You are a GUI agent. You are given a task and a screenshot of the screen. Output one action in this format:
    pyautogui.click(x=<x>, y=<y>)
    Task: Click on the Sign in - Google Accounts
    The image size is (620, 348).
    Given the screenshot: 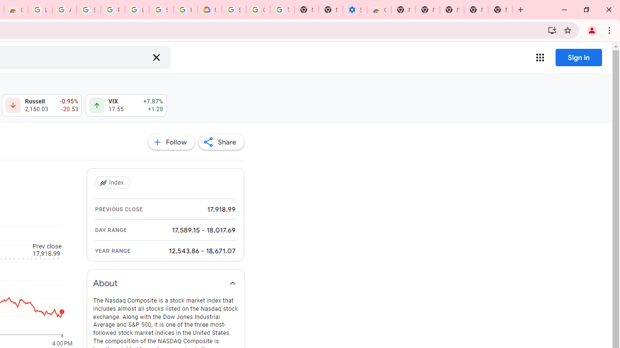 What is the action you would take?
    pyautogui.click(x=161, y=10)
    